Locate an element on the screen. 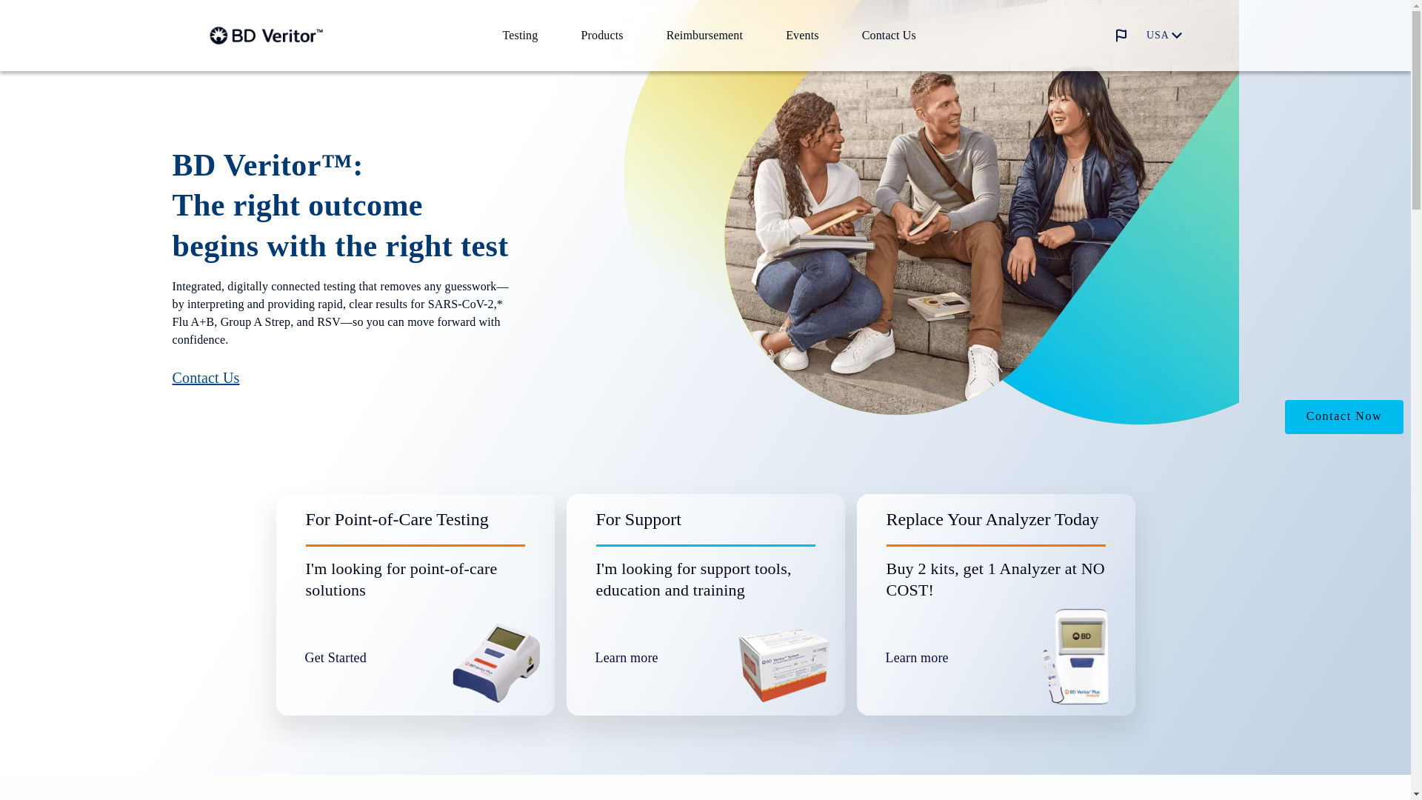 Image resolution: width=1422 pixels, height=800 pixels. Learn more is located at coordinates (655, 658).